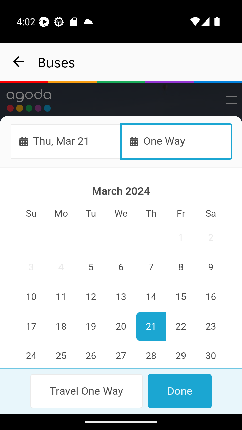  Describe the element at coordinates (180, 327) in the screenshot. I see `22` at that location.